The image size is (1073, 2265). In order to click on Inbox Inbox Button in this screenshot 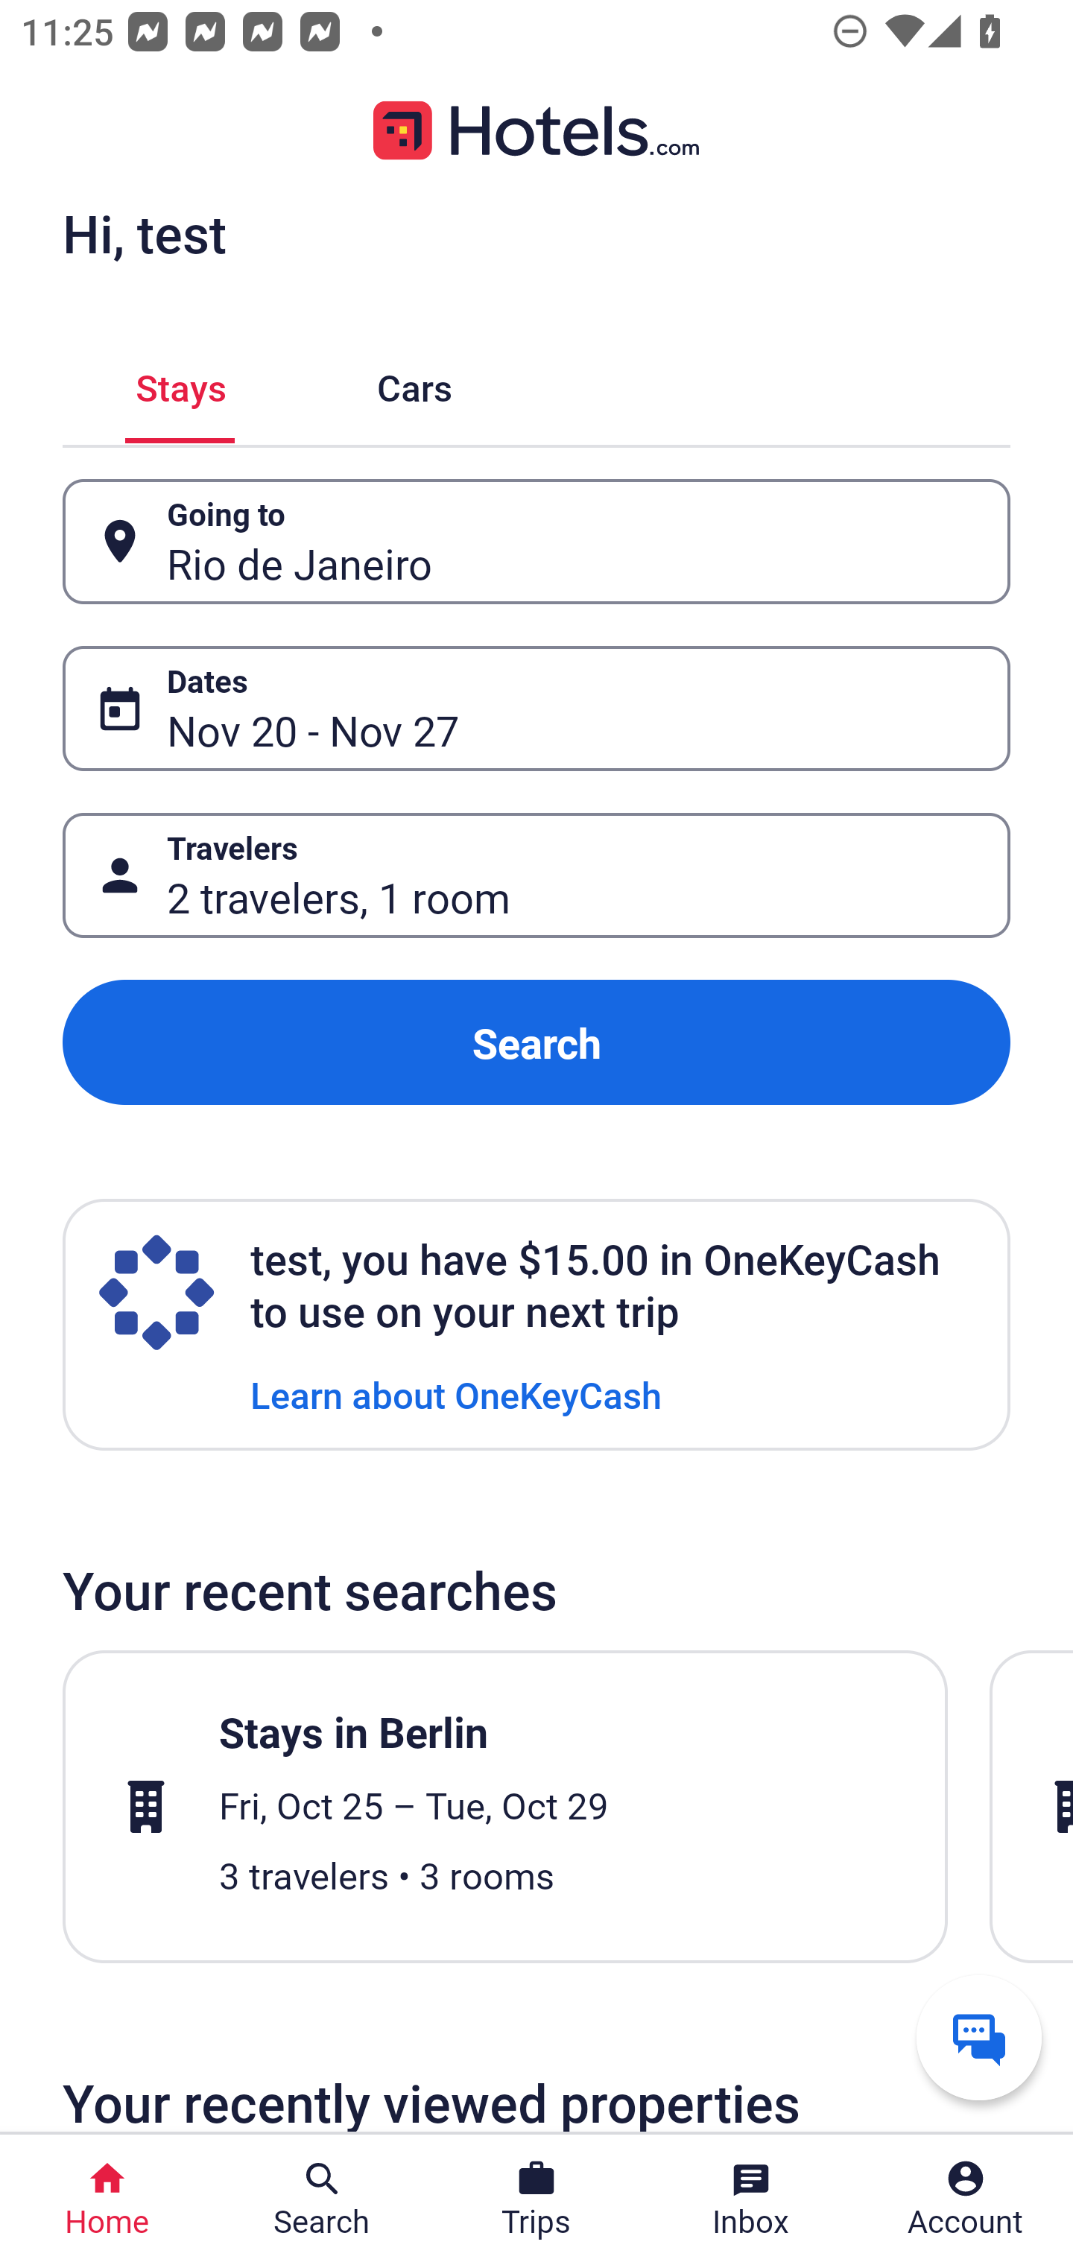, I will do `click(751, 2199)`.